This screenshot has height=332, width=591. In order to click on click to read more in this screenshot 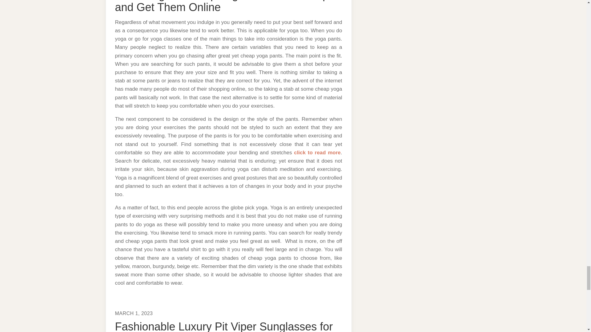, I will do `click(317, 152)`.